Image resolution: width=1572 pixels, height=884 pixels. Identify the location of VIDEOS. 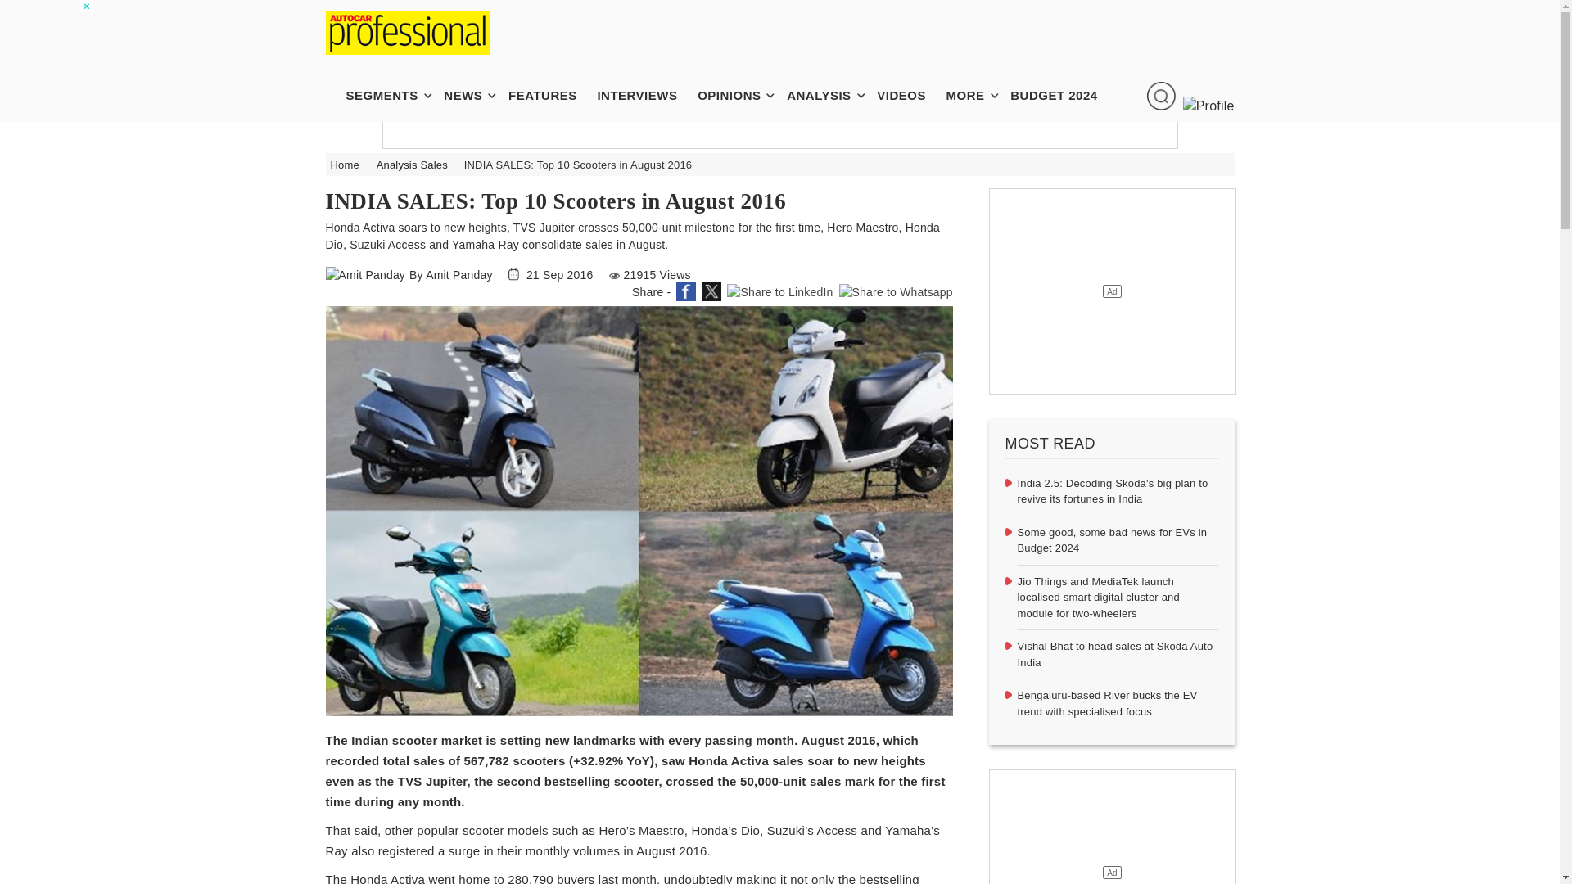
(910, 95).